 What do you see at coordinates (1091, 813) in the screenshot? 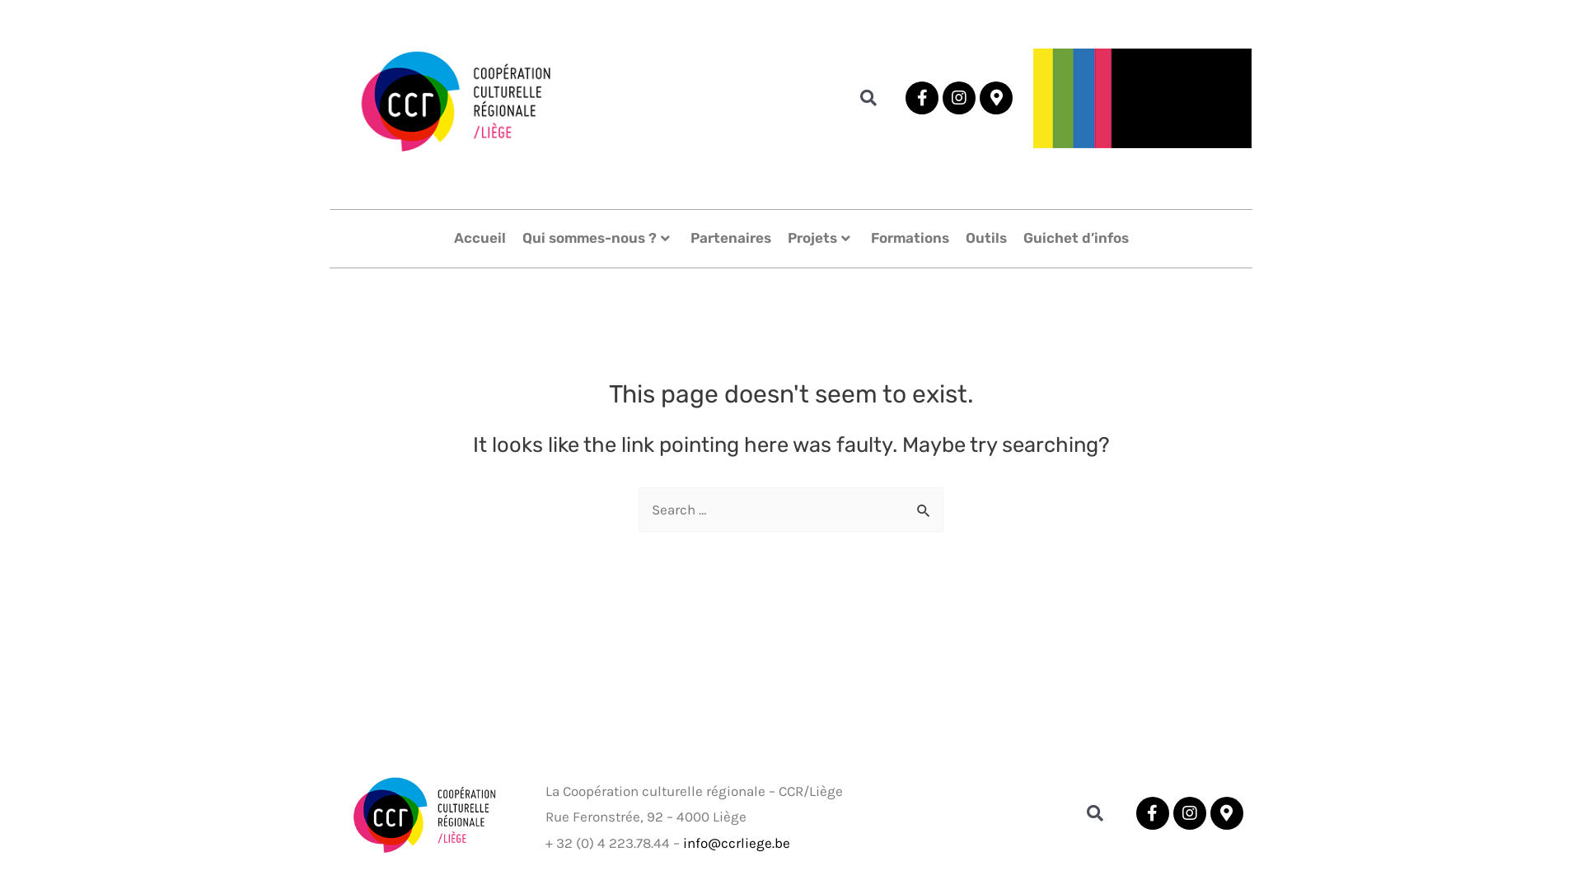
I see `Search` at bounding box center [1091, 813].